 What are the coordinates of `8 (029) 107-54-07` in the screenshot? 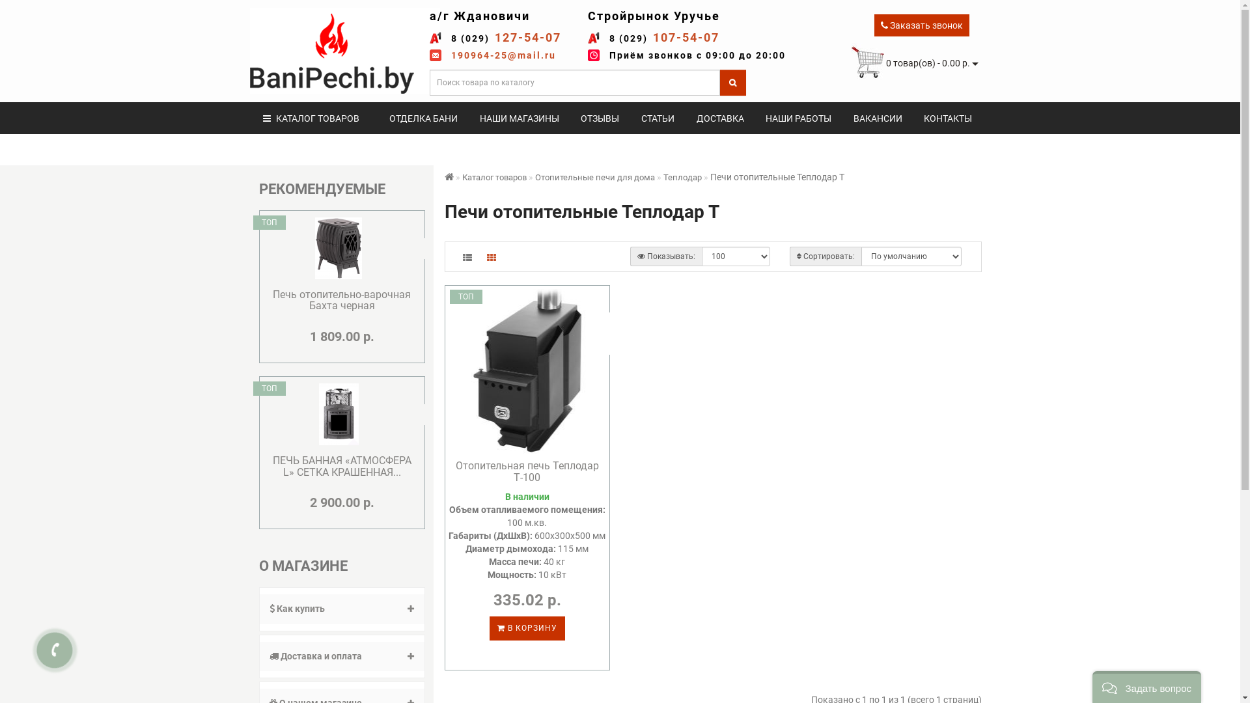 It's located at (664, 38).